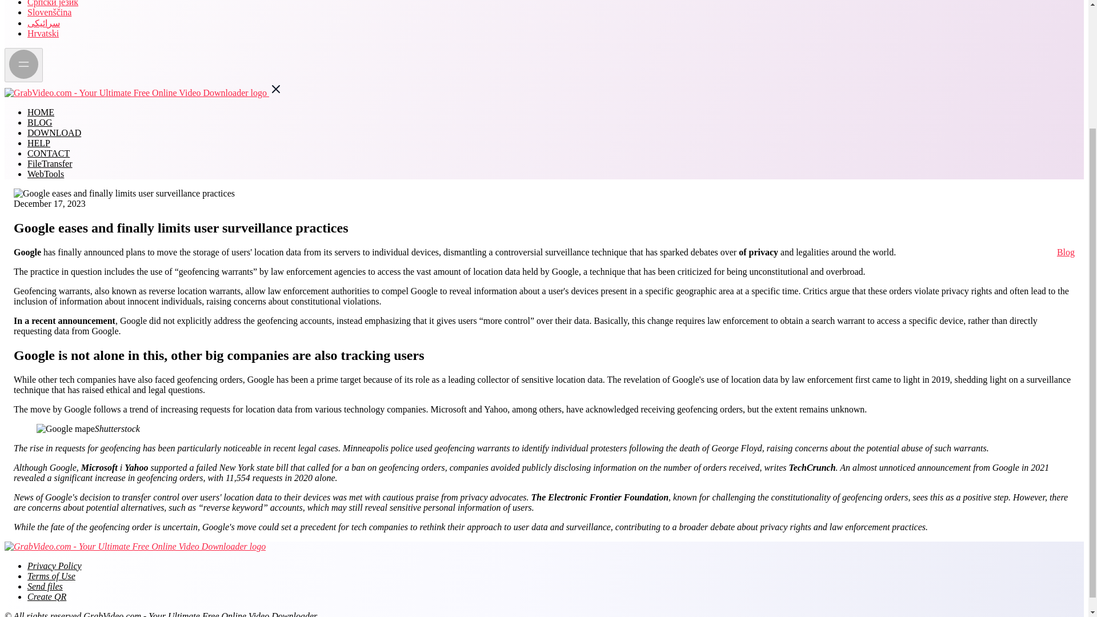 The image size is (1097, 617). Describe the element at coordinates (41, 112) in the screenshot. I see `HOME` at that location.